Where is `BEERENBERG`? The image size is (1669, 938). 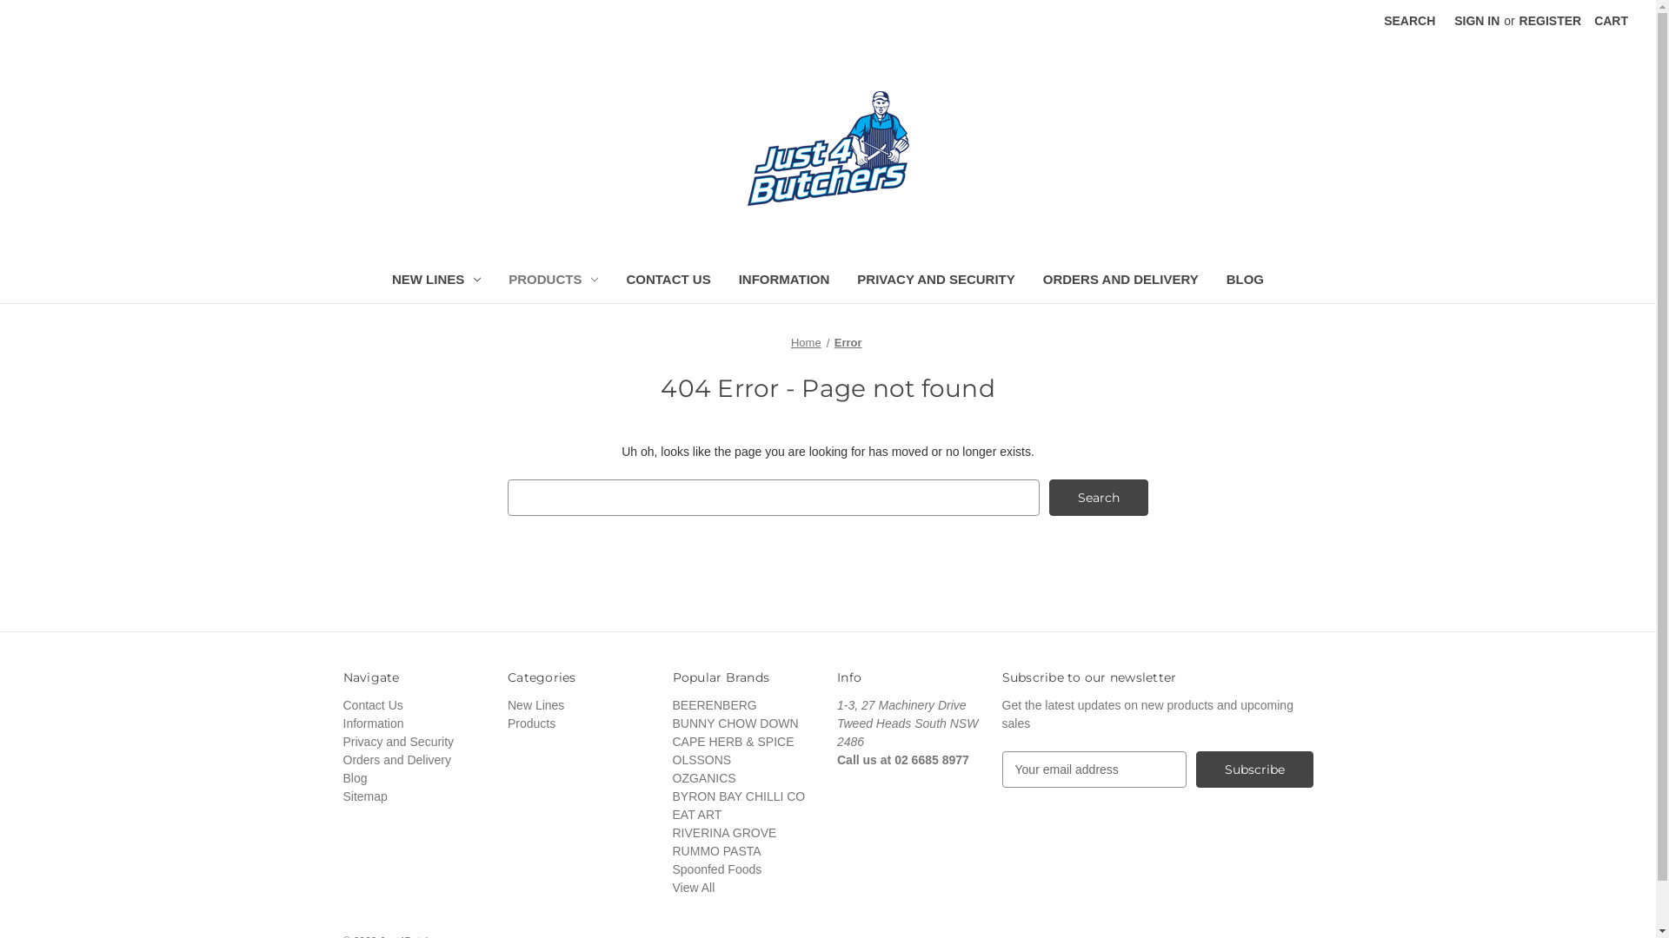
BEERENBERG is located at coordinates (715, 705).